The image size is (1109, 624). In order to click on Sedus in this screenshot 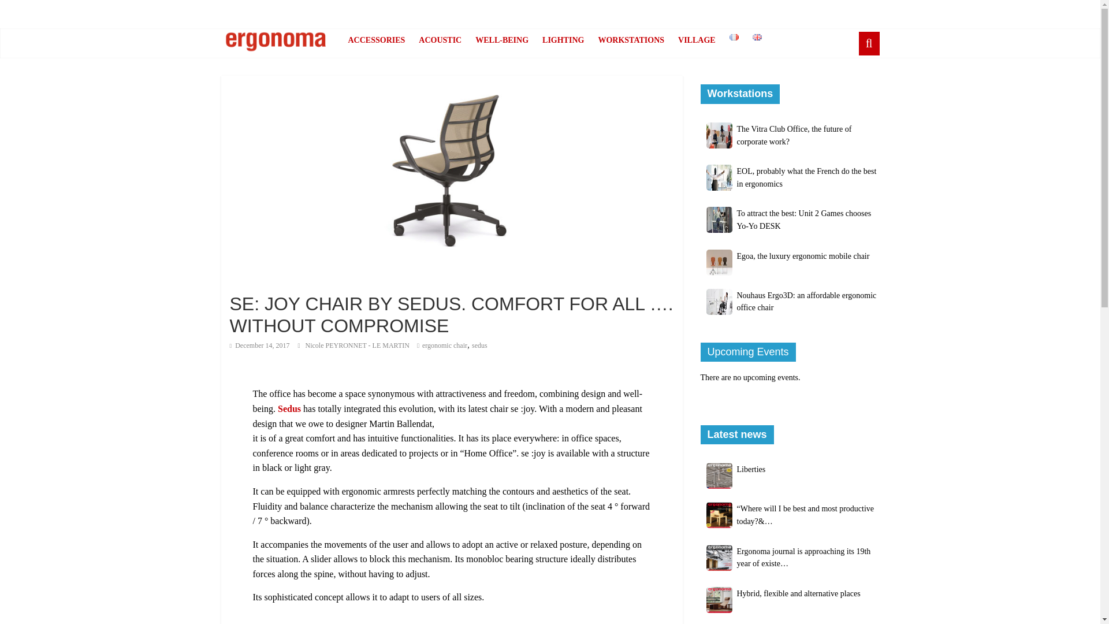, I will do `click(289, 408)`.